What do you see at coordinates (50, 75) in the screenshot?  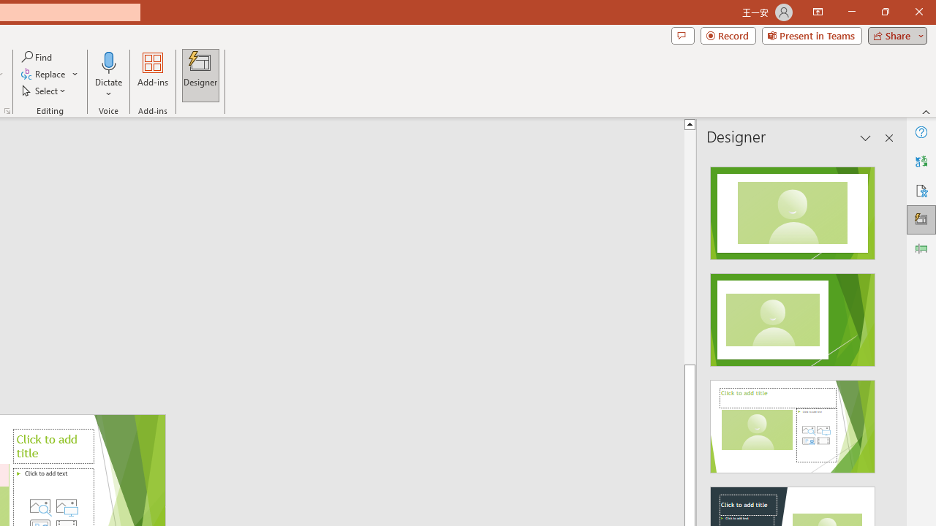 I see `Replace...` at bounding box center [50, 75].